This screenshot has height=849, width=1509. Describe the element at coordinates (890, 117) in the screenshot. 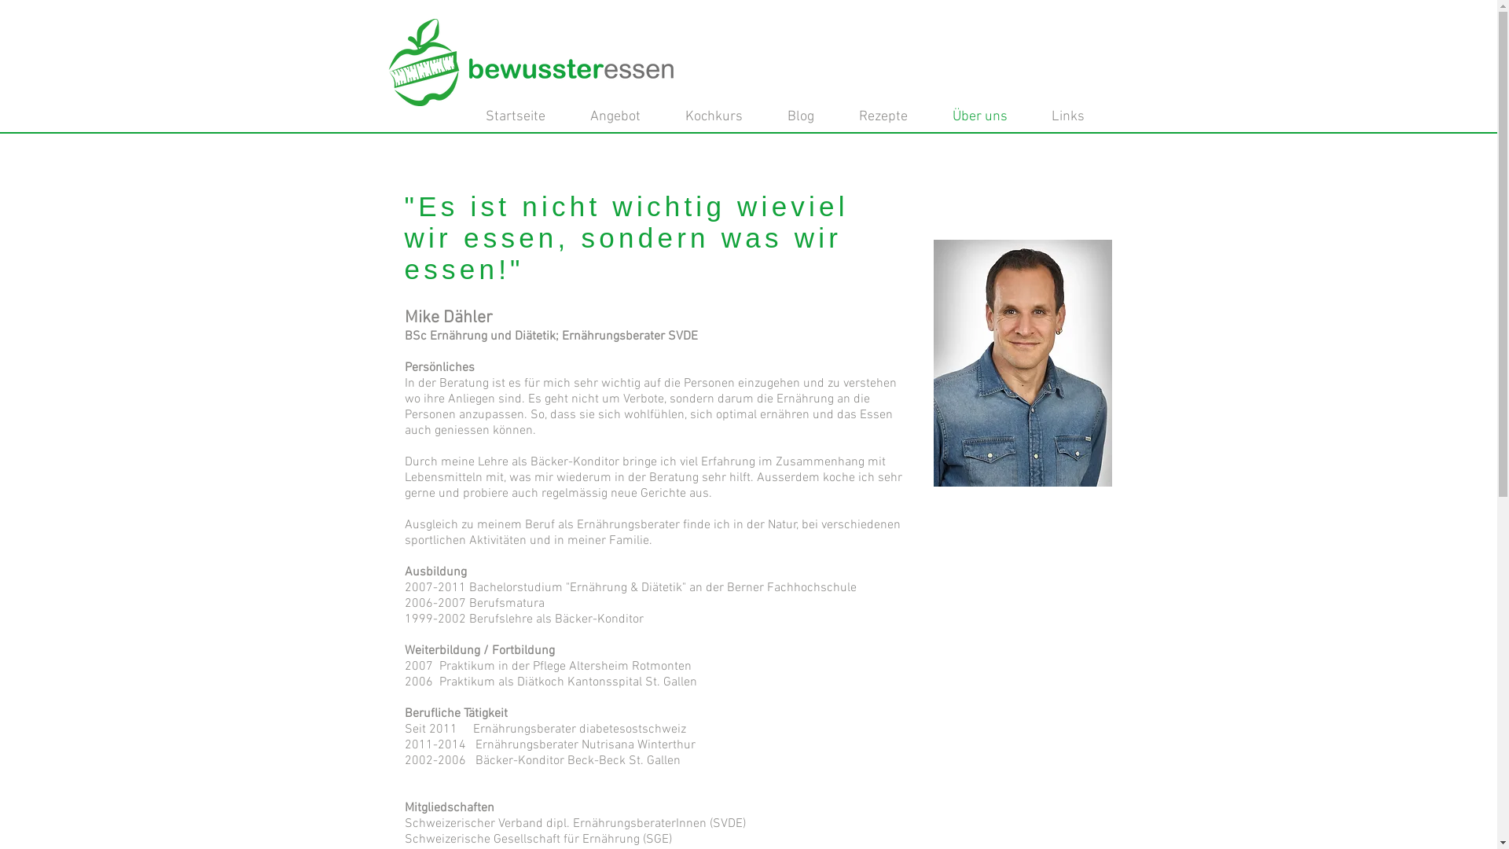

I see `Rezepte` at that location.